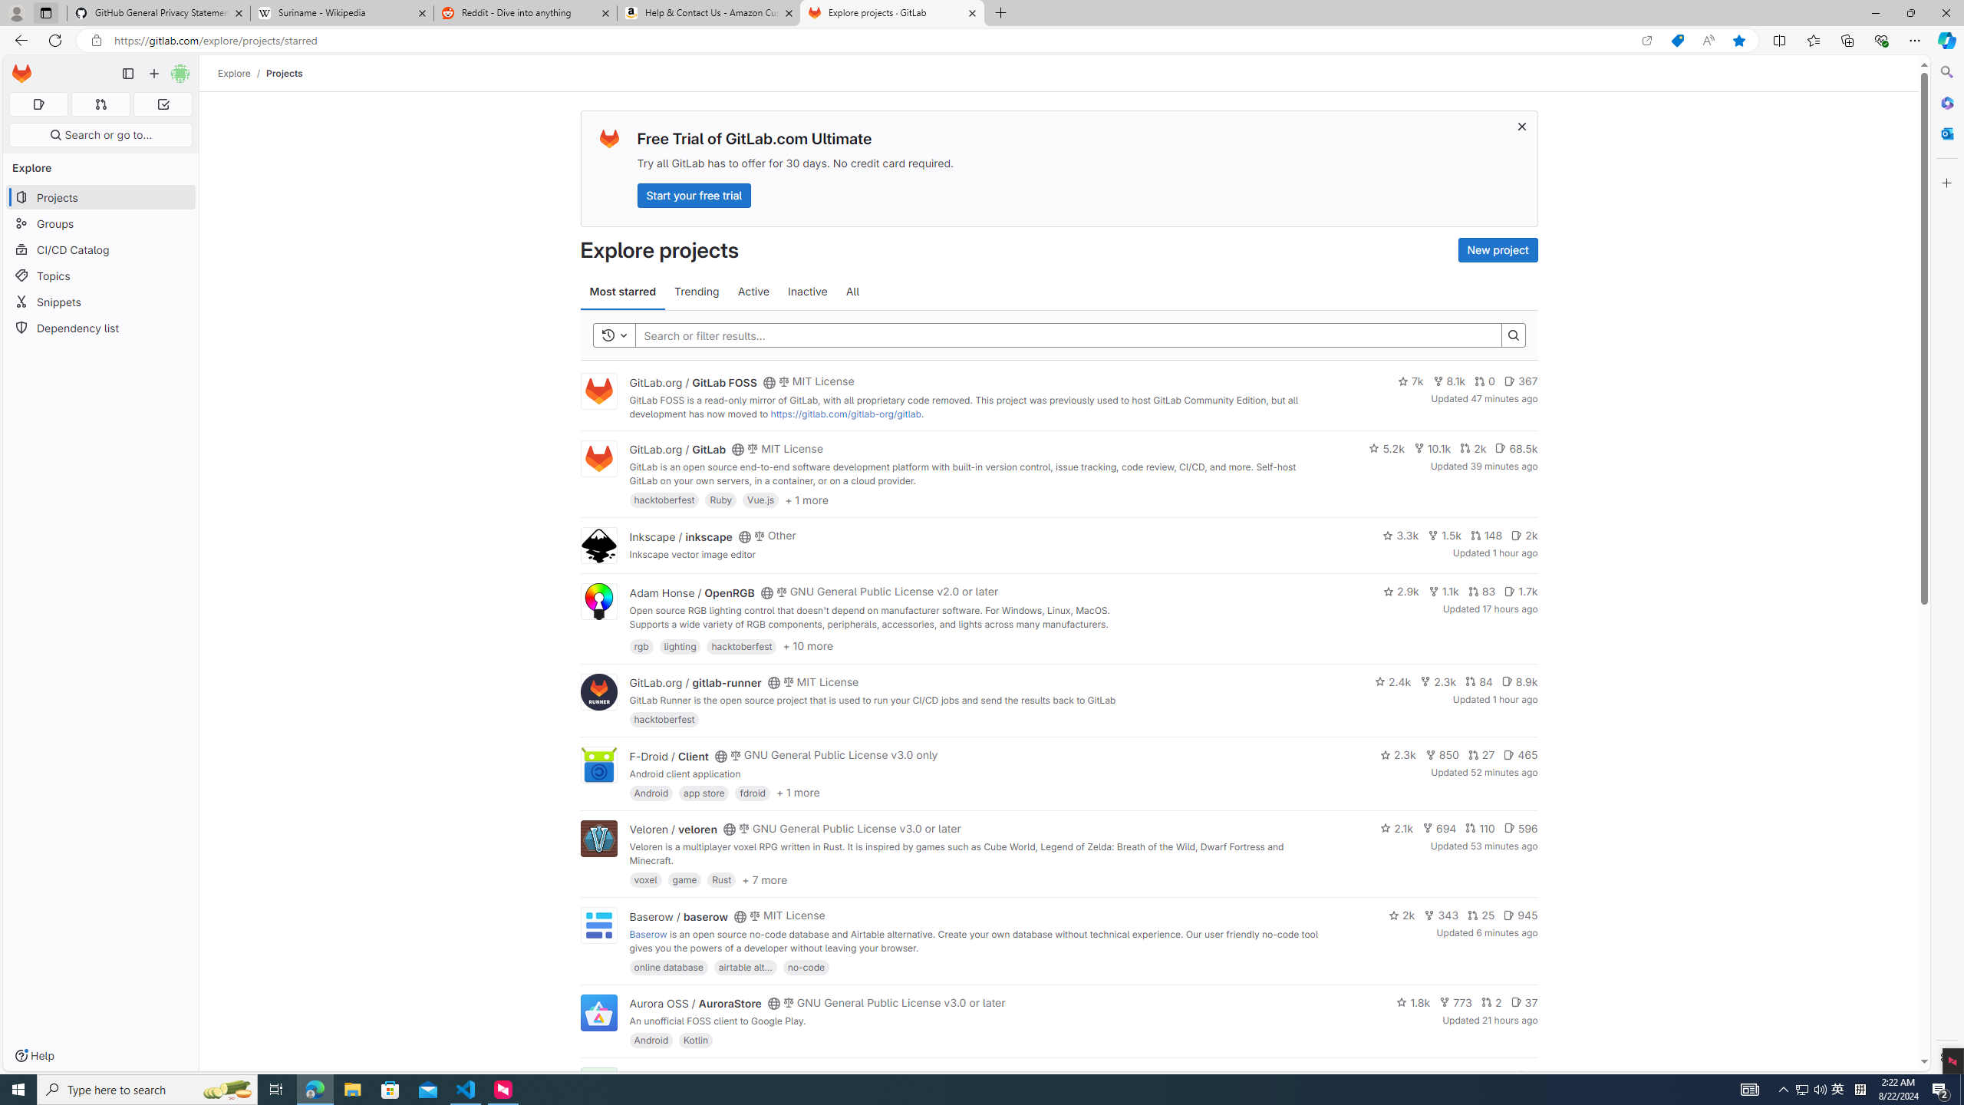  I want to click on Create new..., so click(153, 74).